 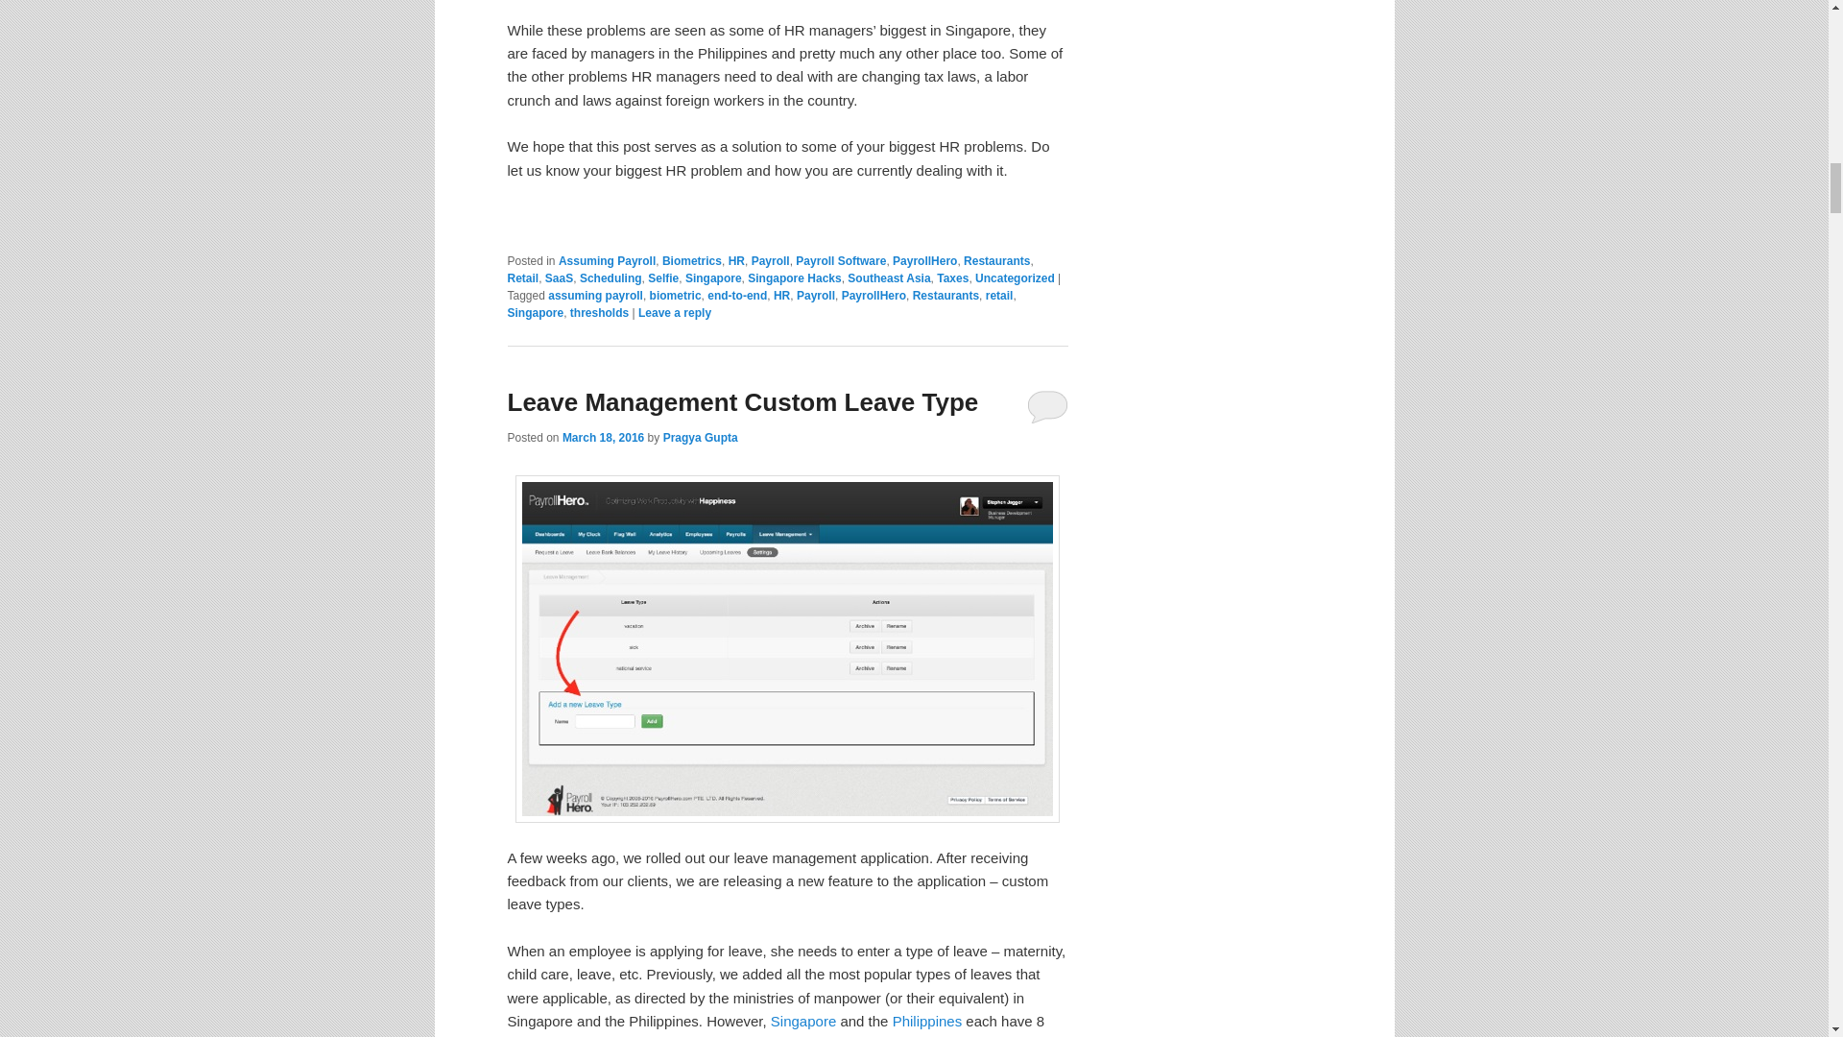 What do you see at coordinates (996, 260) in the screenshot?
I see `Restaurants` at bounding box center [996, 260].